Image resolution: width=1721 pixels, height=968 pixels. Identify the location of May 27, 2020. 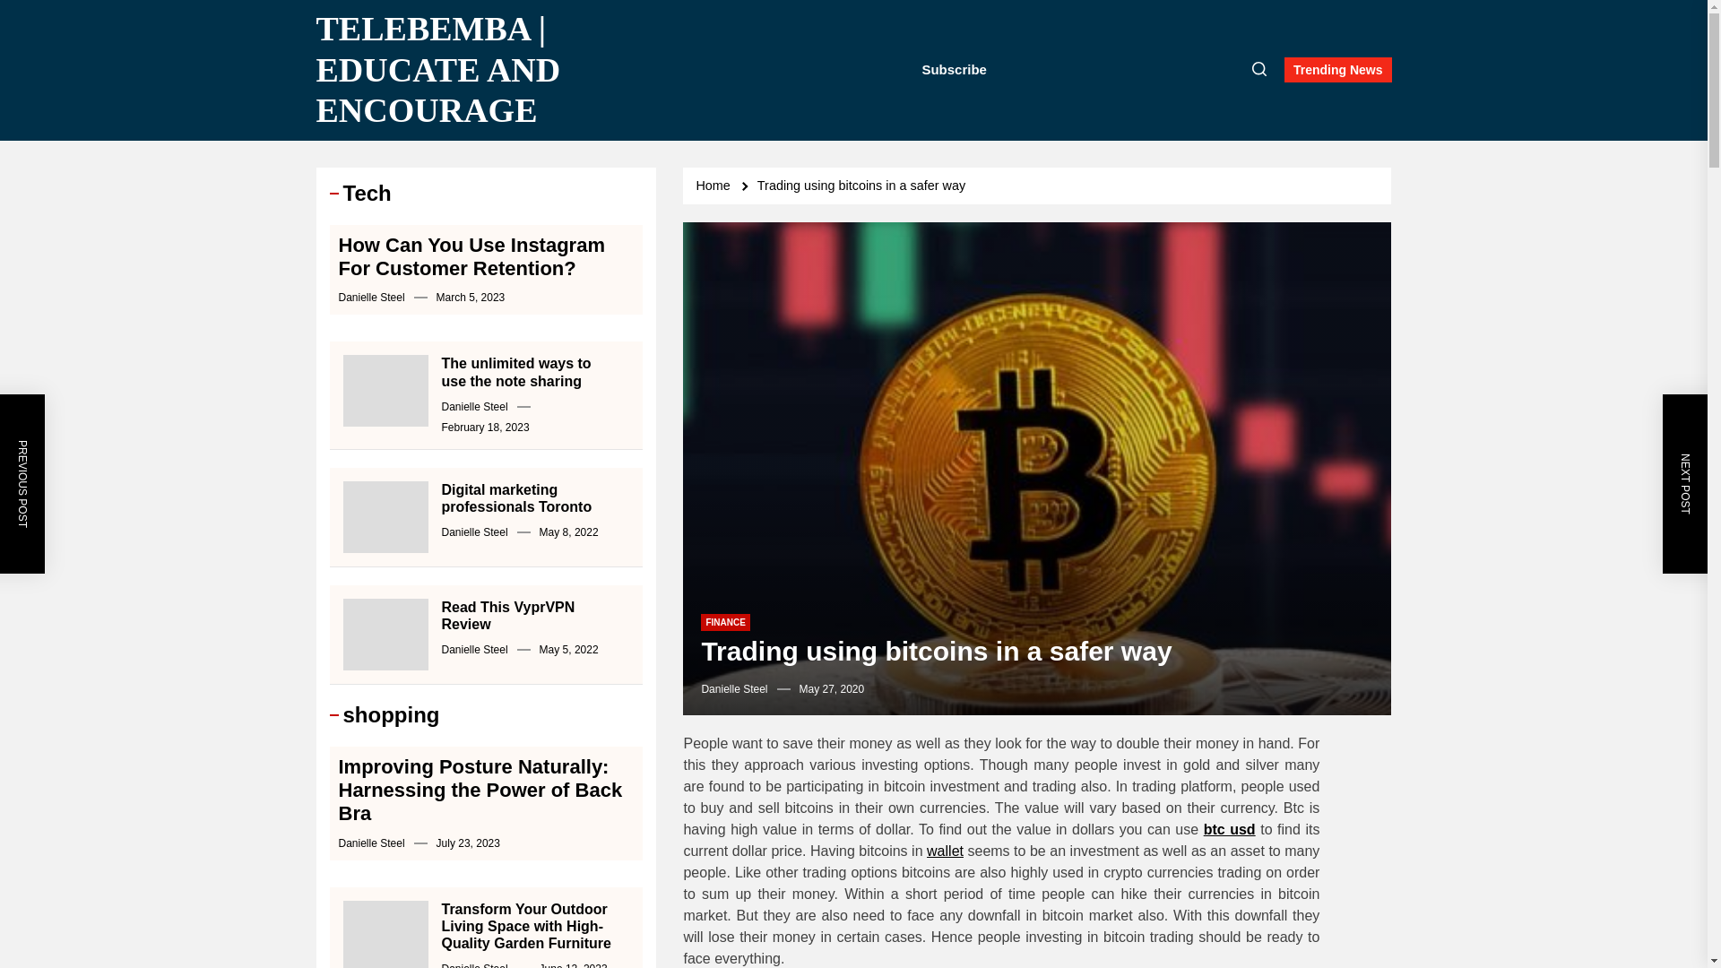
(832, 688).